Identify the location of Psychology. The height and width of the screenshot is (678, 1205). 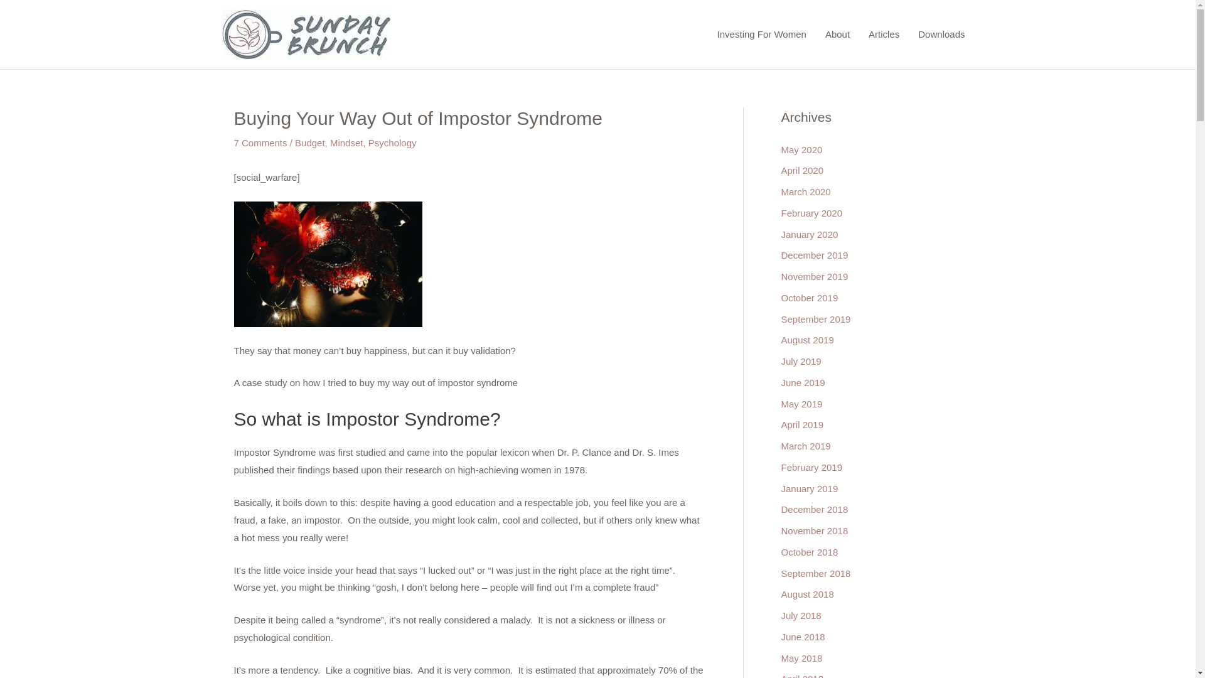
(393, 143).